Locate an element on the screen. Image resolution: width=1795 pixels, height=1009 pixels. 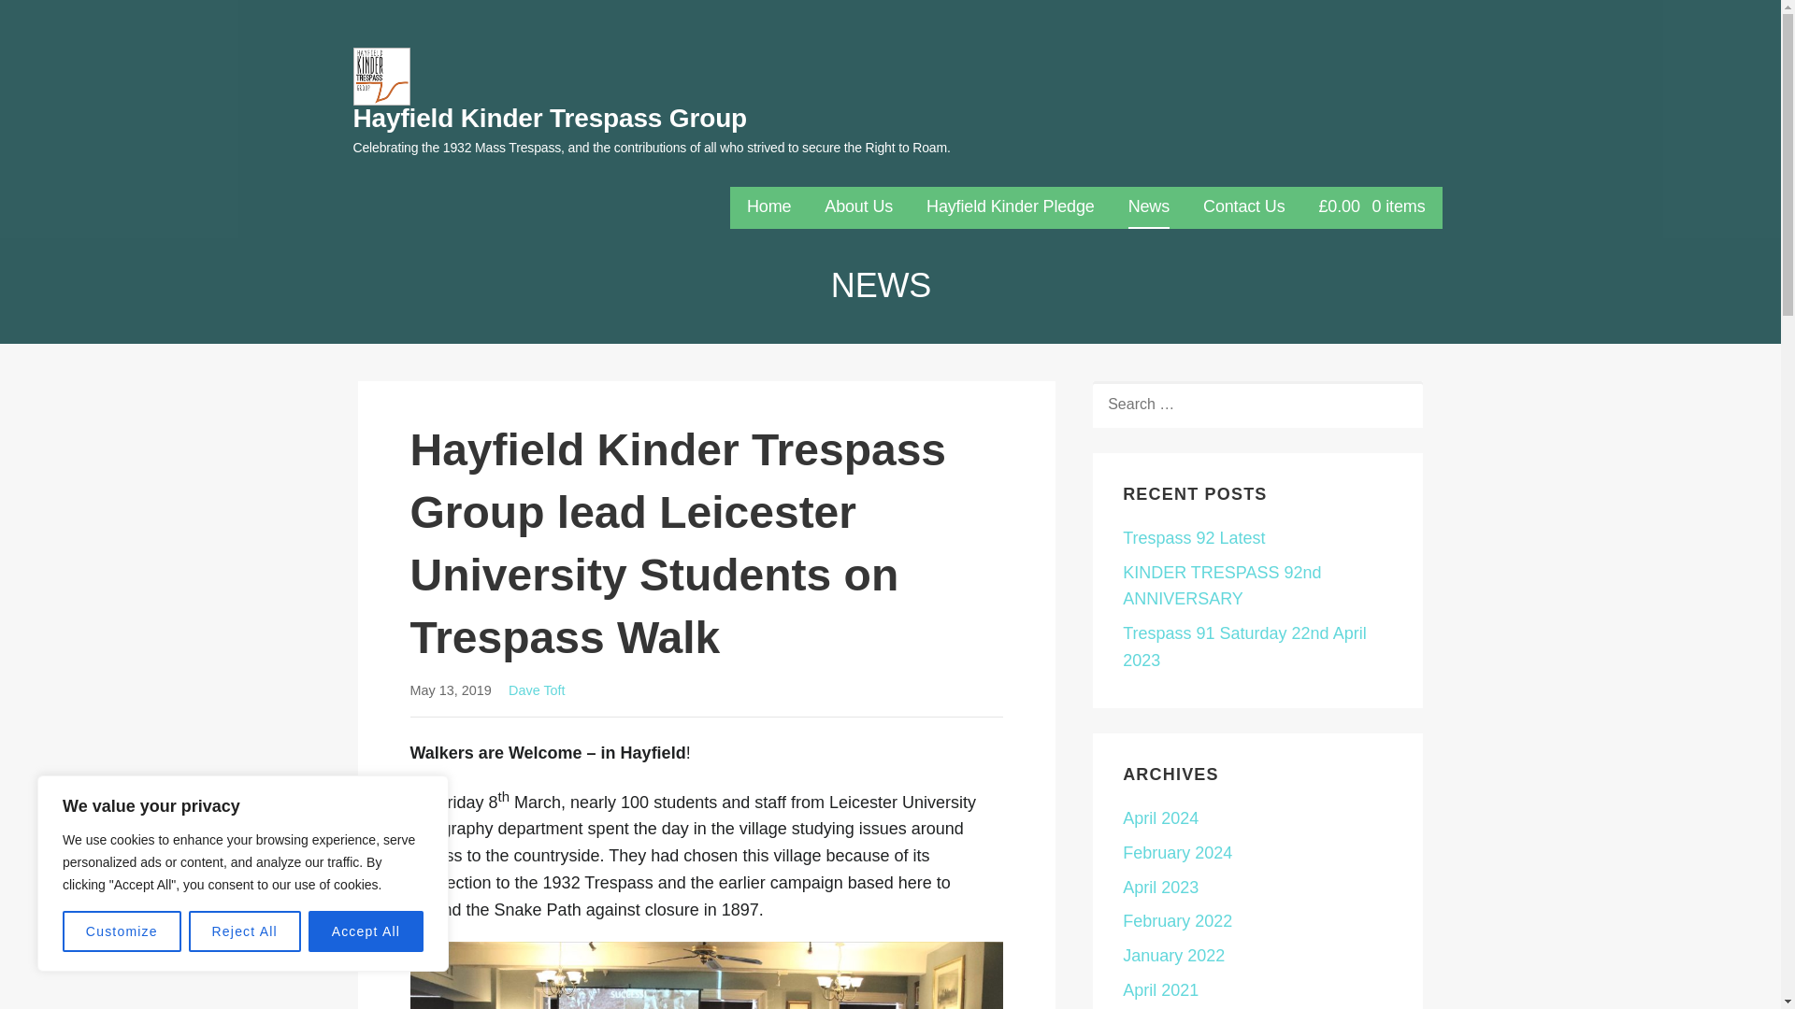
Search is located at coordinates (58, 21).